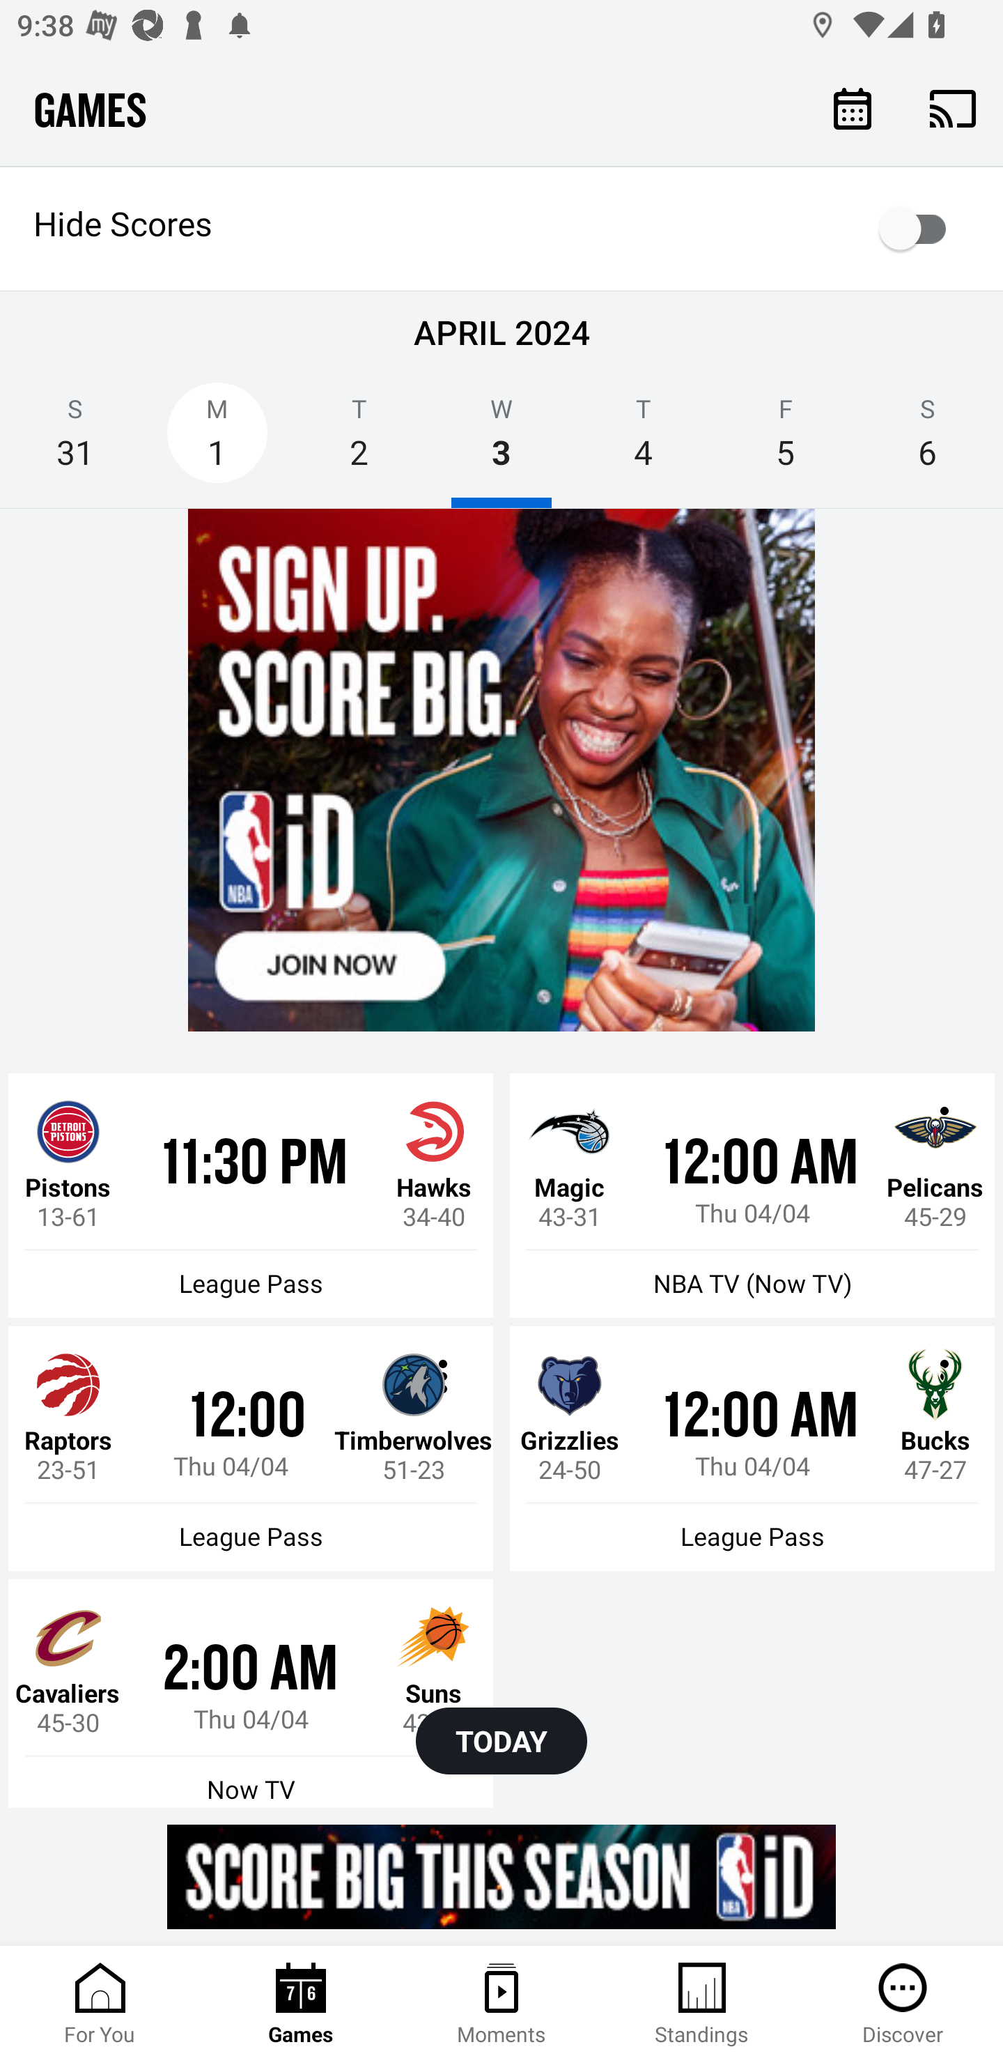  Describe the element at coordinates (953, 108) in the screenshot. I see `Cast. Disconnected` at that location.